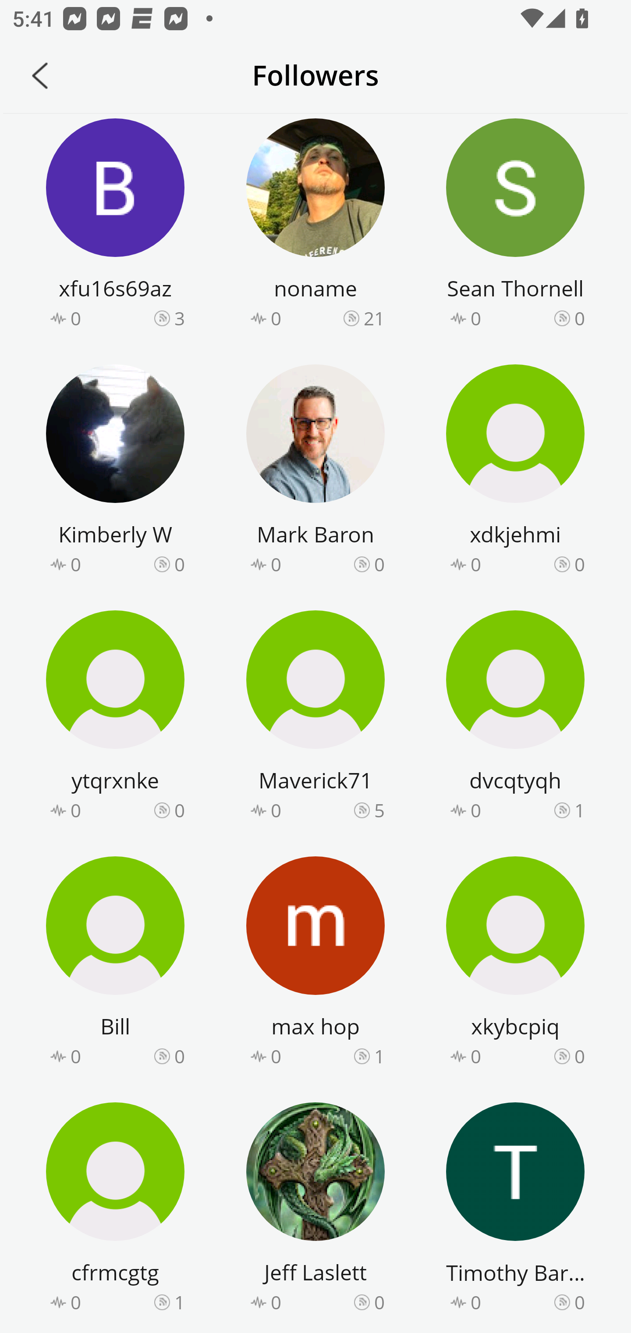  Describe the element at coordinates (579, 809) in the screenshot. I see `1` at that location.